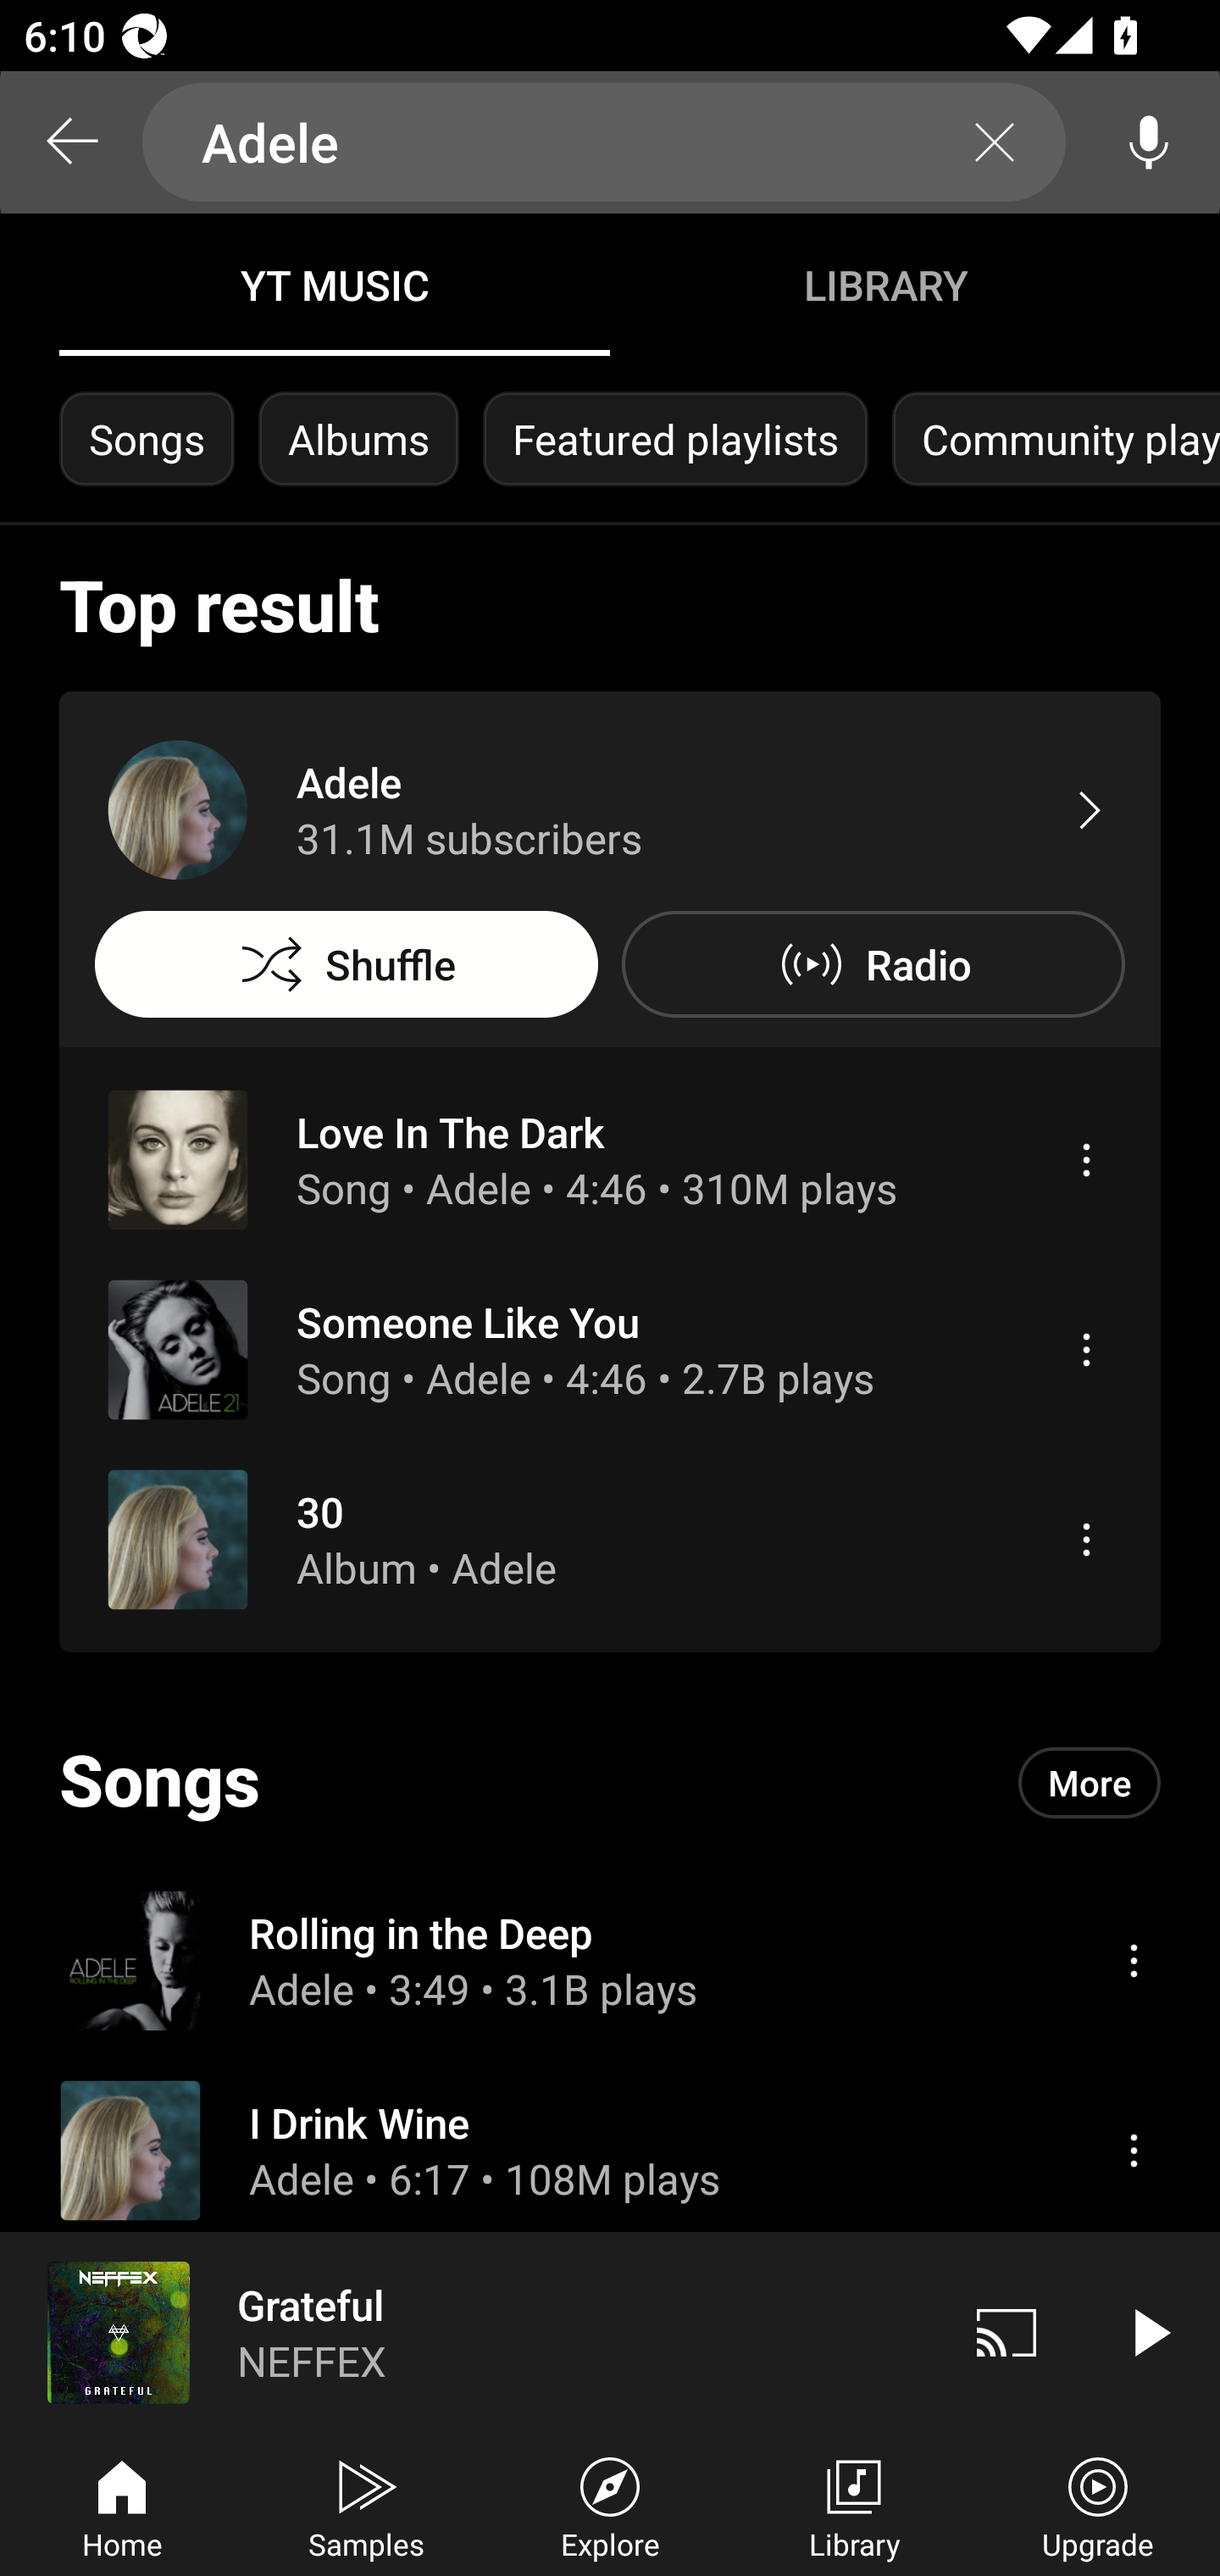 Image resolution: width=1220 pixels, height=2576 pixels. I want to click on Menu, so click(1086, 1159).